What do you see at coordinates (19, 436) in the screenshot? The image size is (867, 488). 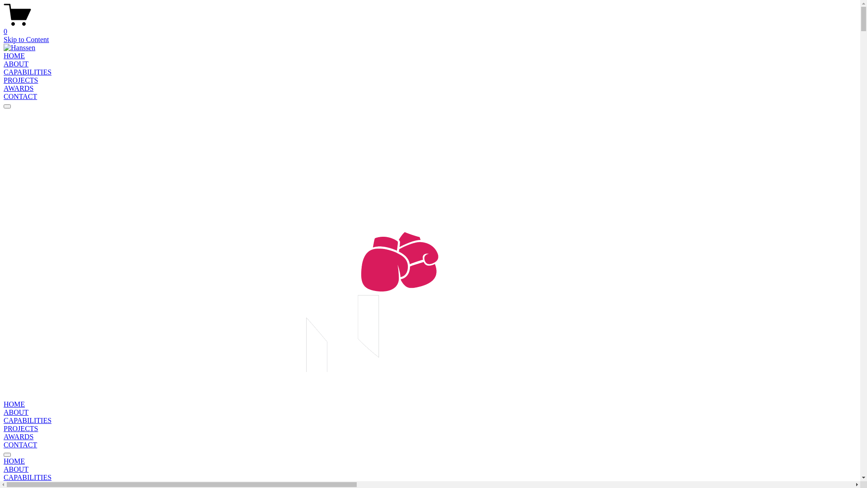 I see `AWARDS` at bounding box center [19, 436].